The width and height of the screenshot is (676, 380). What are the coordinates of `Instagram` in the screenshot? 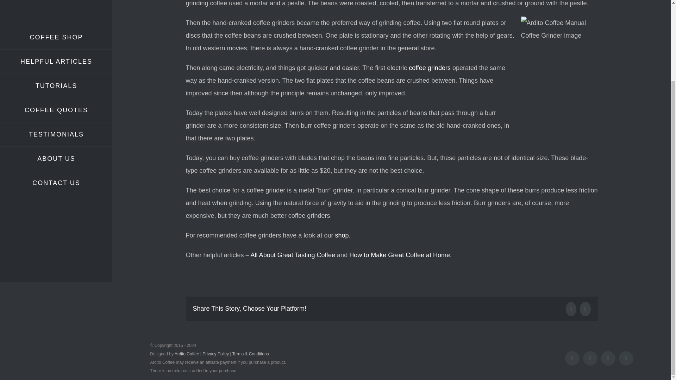 It's located at (590, 358).